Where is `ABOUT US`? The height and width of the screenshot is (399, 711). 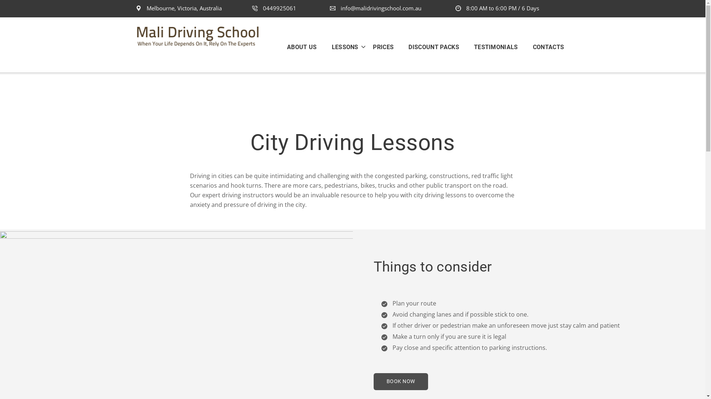
ABOUT US is located at coordinates (306, 47).